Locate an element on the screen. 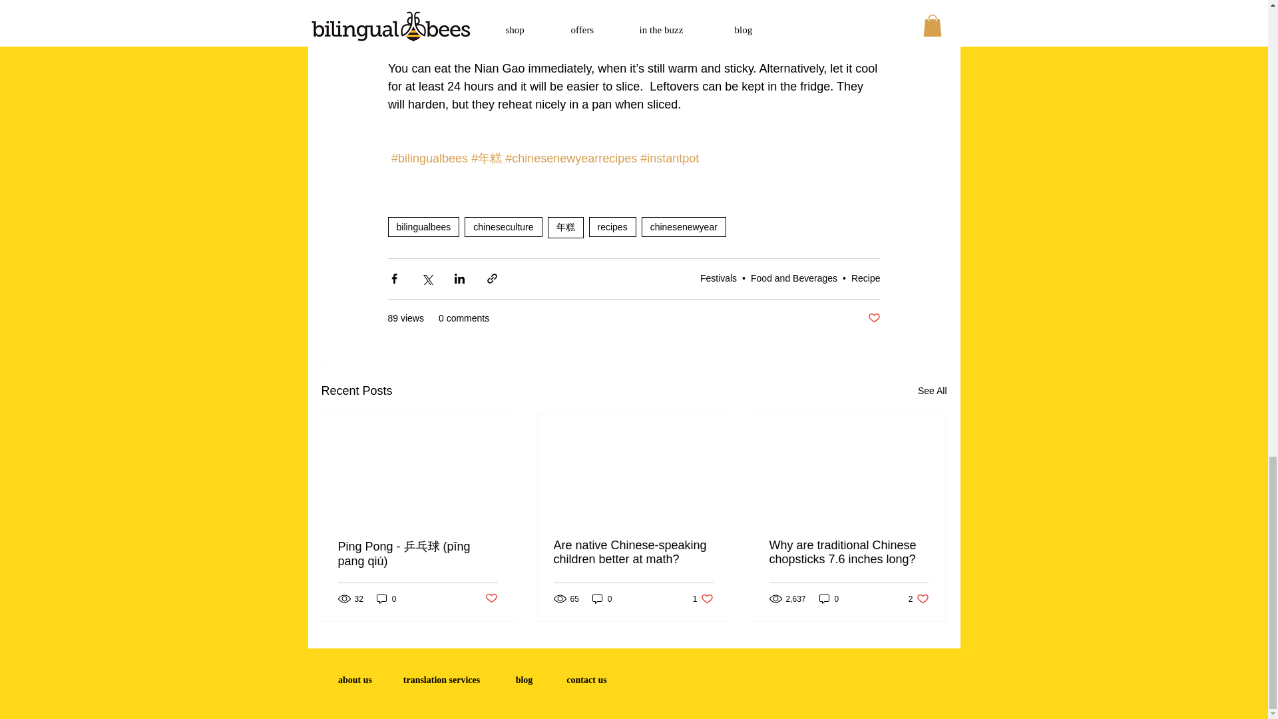 The height and width of the screenshot is (719, 1278). bilingualbees is located at coordinates (423, 227).